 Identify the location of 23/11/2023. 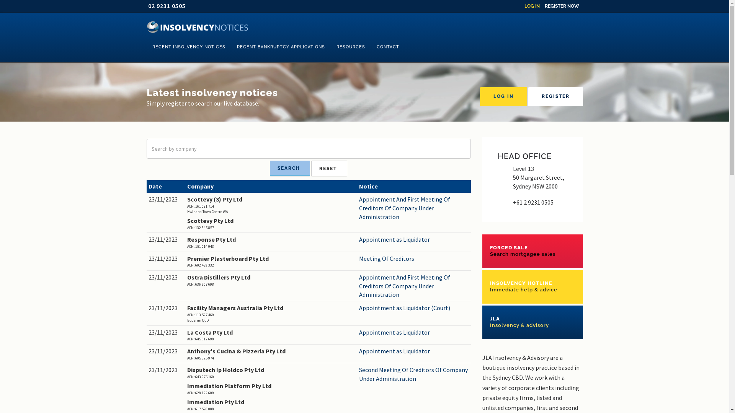
(166, 370).